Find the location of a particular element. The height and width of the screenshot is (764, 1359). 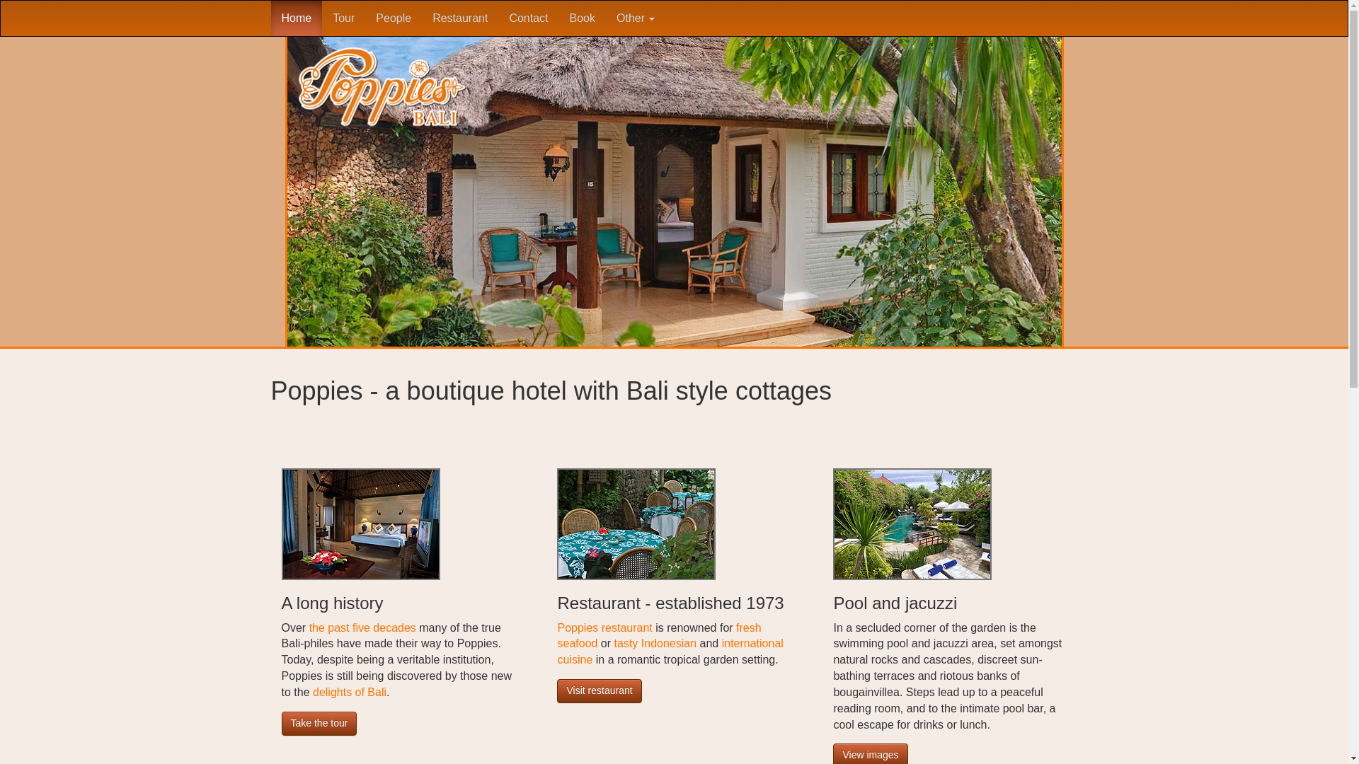

Other is located at coordinates (636, 18).